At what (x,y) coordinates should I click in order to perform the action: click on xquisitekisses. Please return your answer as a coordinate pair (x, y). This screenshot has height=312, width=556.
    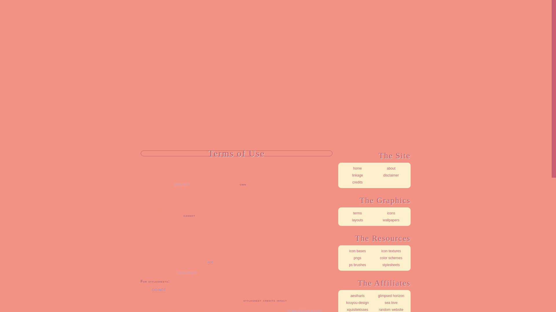
    Looking at the image, I should click on (357, 309).